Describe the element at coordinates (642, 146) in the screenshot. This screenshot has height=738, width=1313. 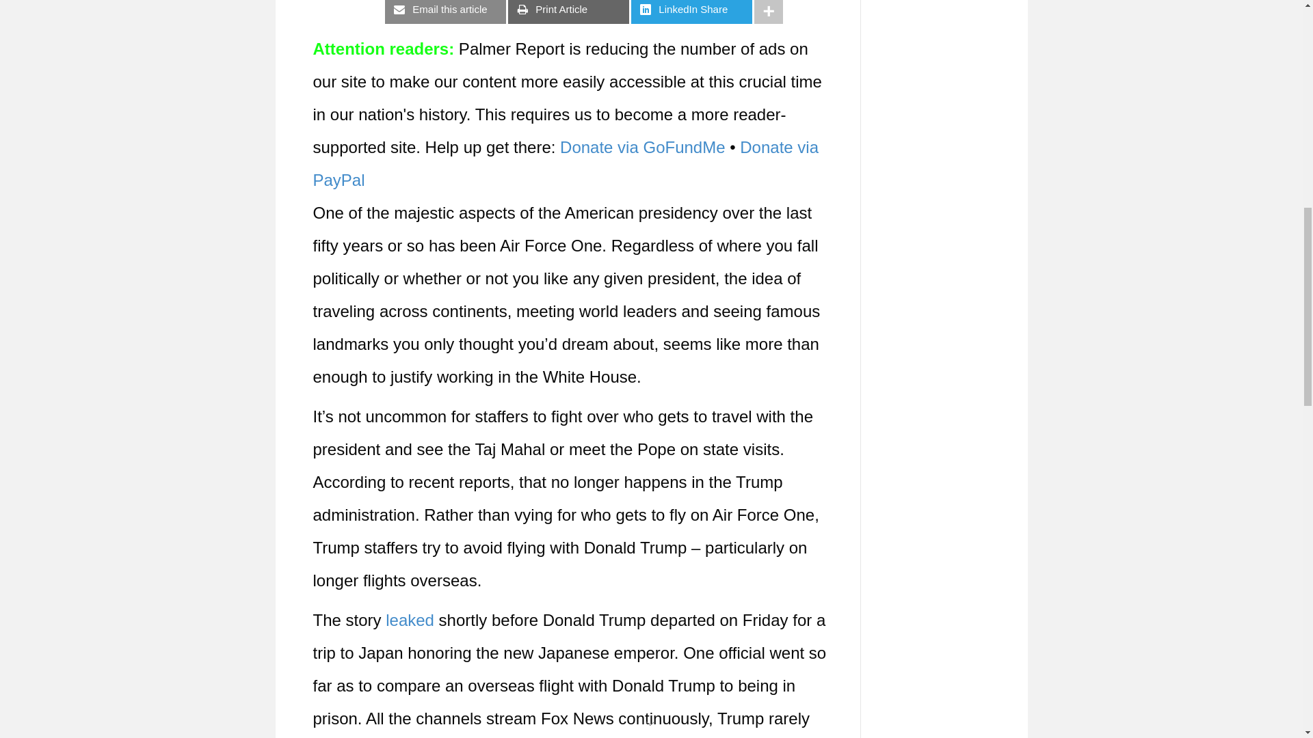
I see `Donate via GoFundMe` at that location.